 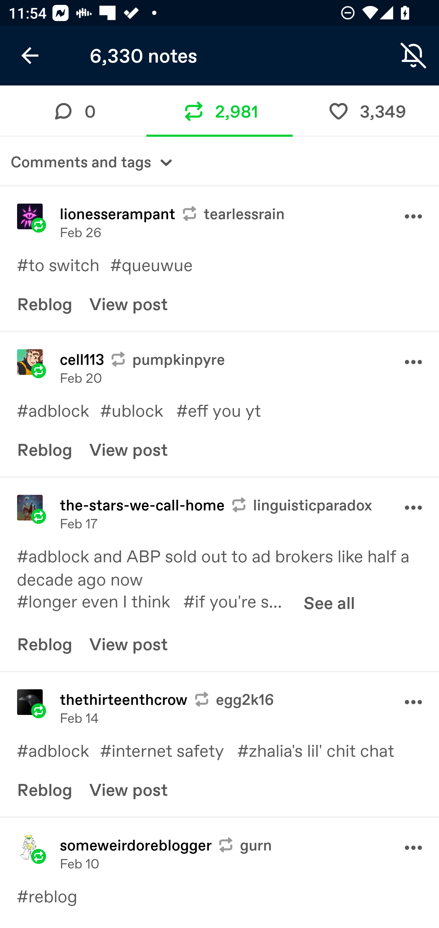 I want to click on #ublock, so click(x=138, y=410).